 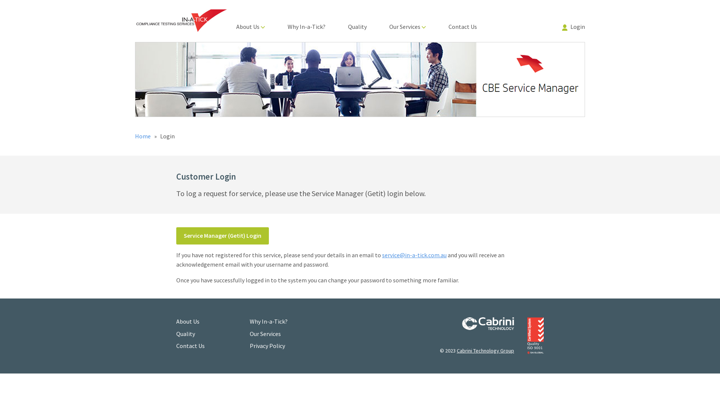 I want to click on Why In-a-Tick?, so click(x=307, y=21).